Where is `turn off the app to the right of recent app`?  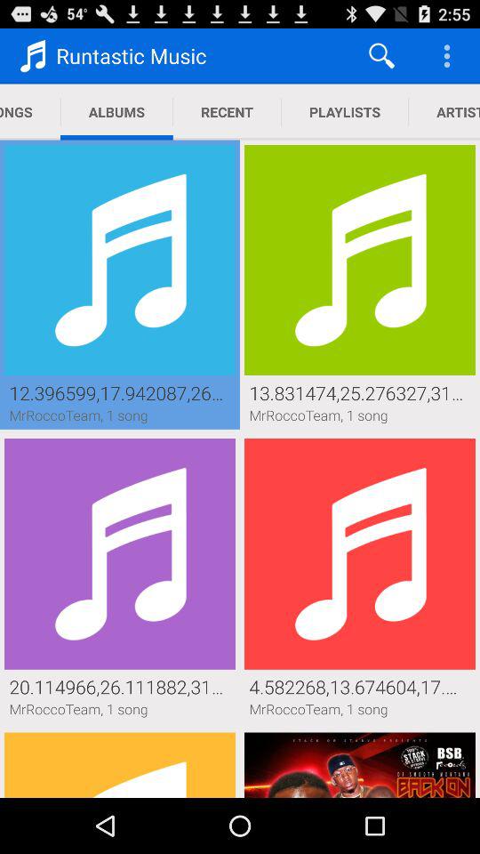
turn off the app to the right of recent app is located at coordinates (382, 55).